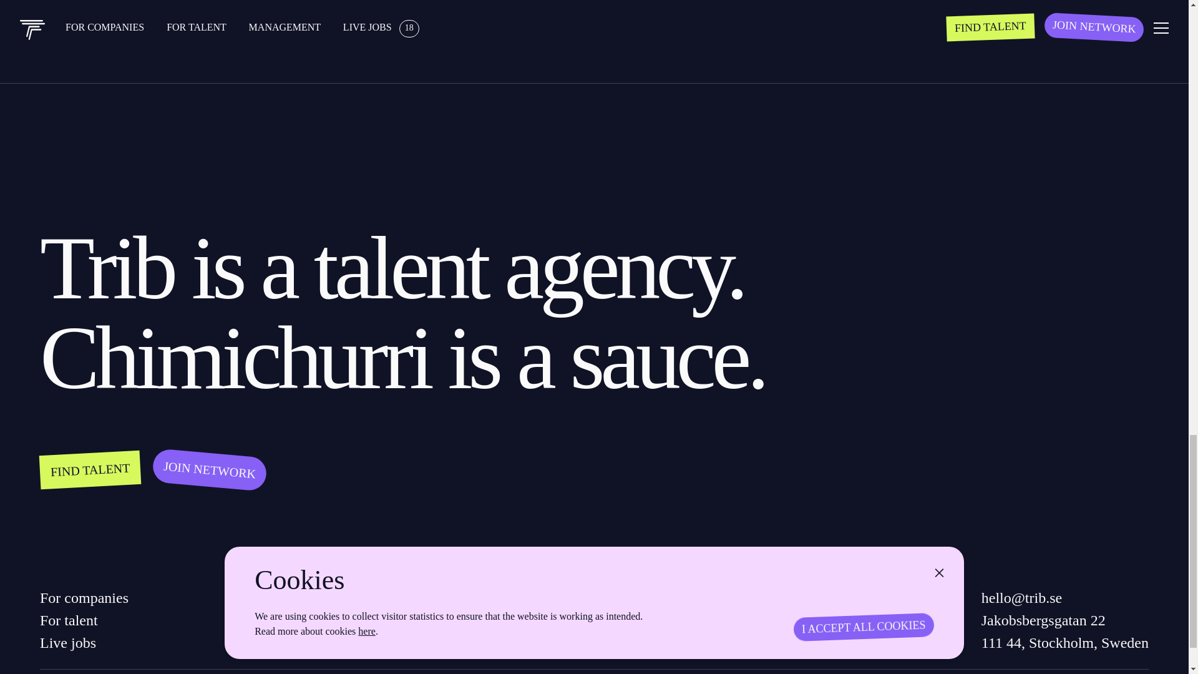 The image size is (1198, 674). Describe the element at coordinates (399, 642) in the screenshot. I see `Team` at that location.